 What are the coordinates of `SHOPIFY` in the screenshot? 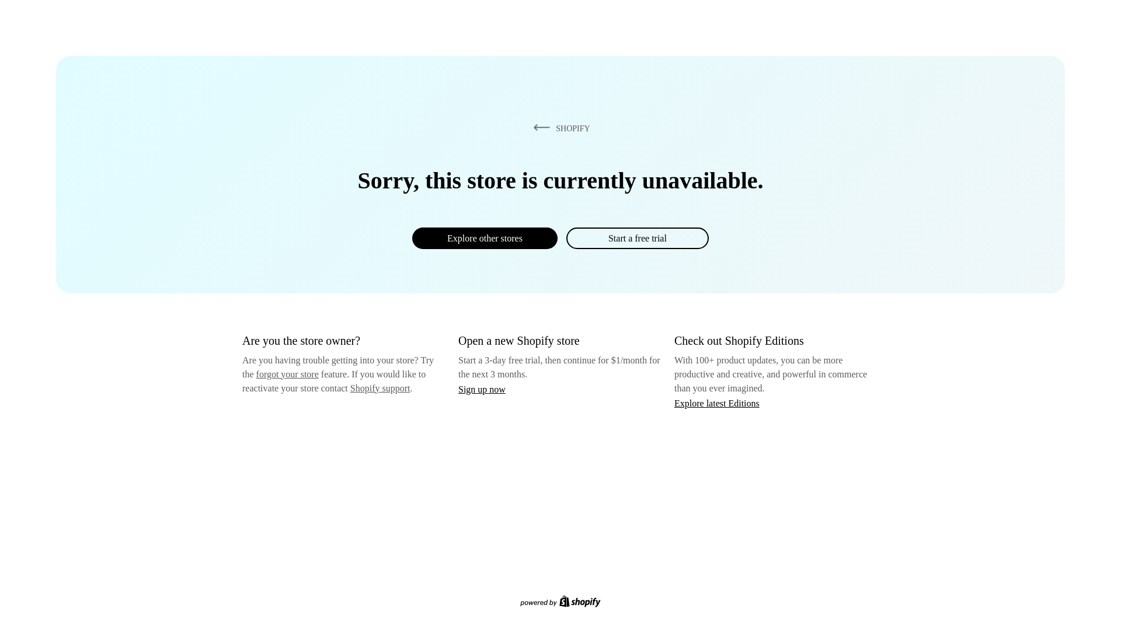 It's located at (559, 128).